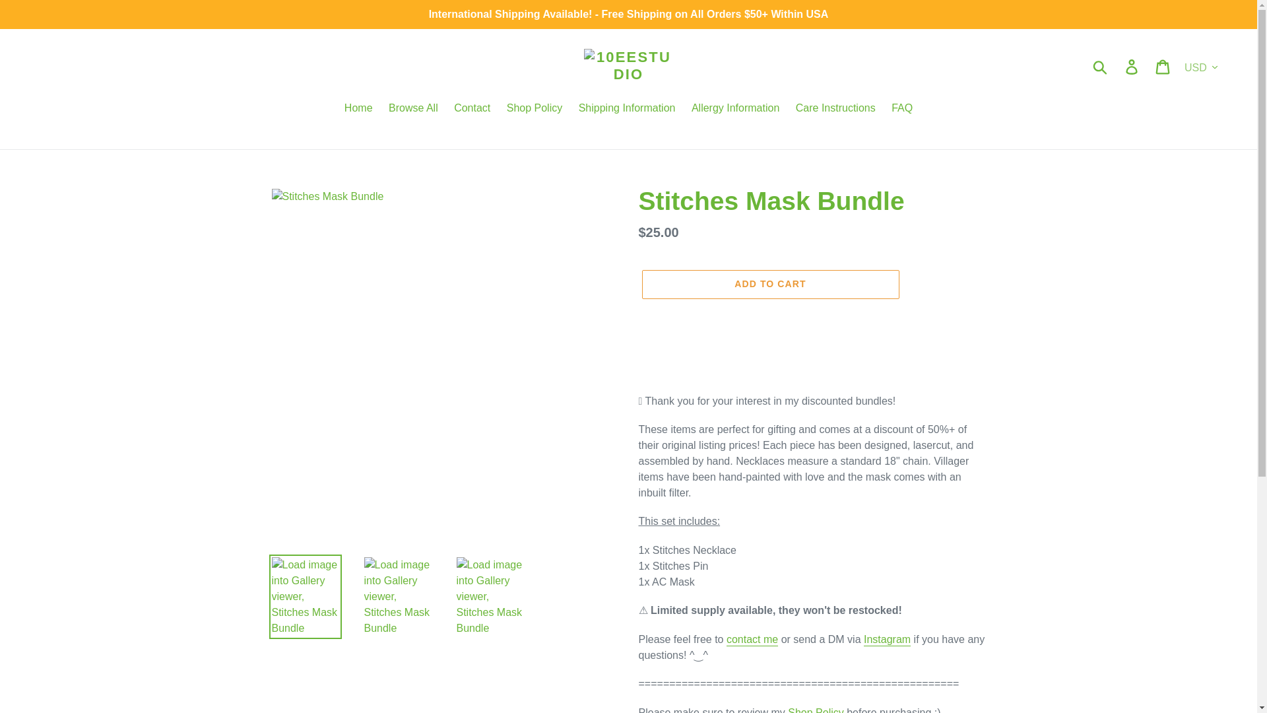  What do you see at coordinates (1132, 66) in the screenshot?
I see `Log in` at bounding box center [1132, 66].